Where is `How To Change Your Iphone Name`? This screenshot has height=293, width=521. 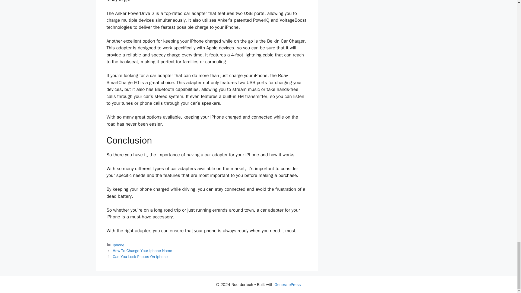 How To Change Your Iphone Name is located at coordinates (143, 251).